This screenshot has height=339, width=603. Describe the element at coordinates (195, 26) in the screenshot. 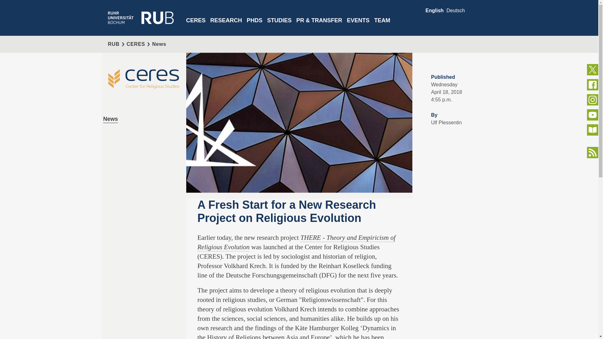

I see `CERES` at that location.